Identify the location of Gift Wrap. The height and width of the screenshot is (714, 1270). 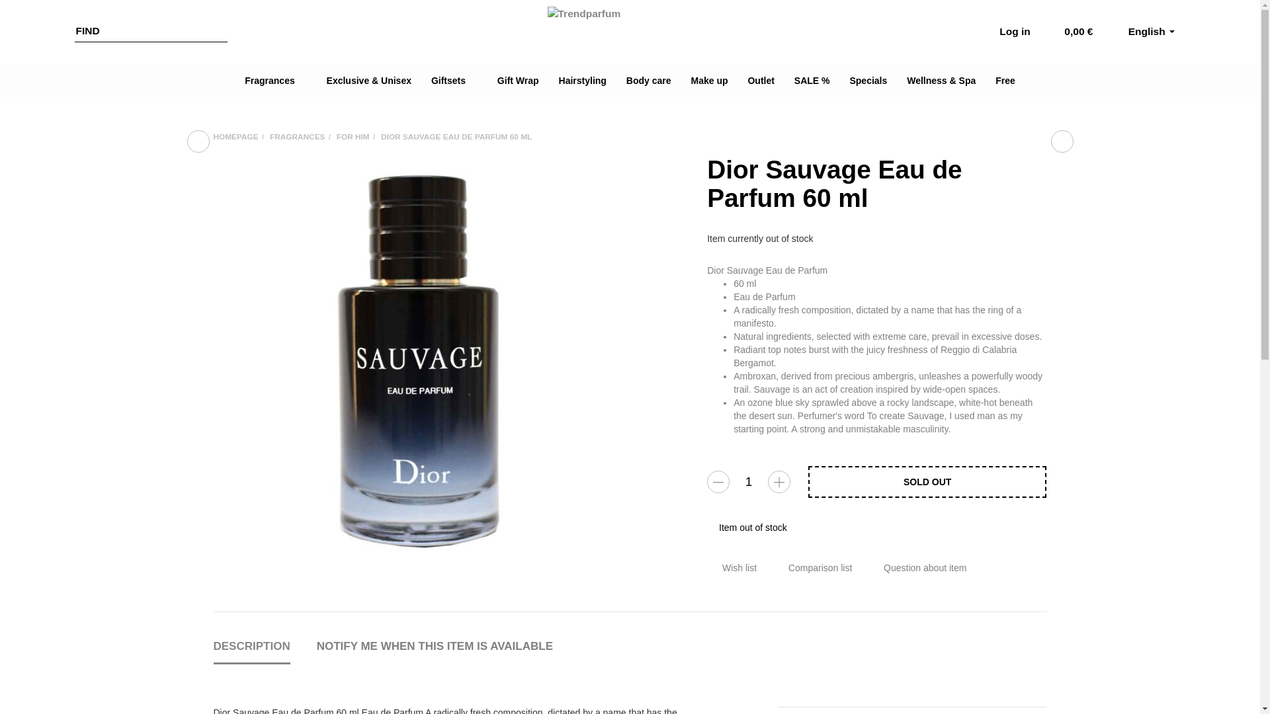
(518, 80).